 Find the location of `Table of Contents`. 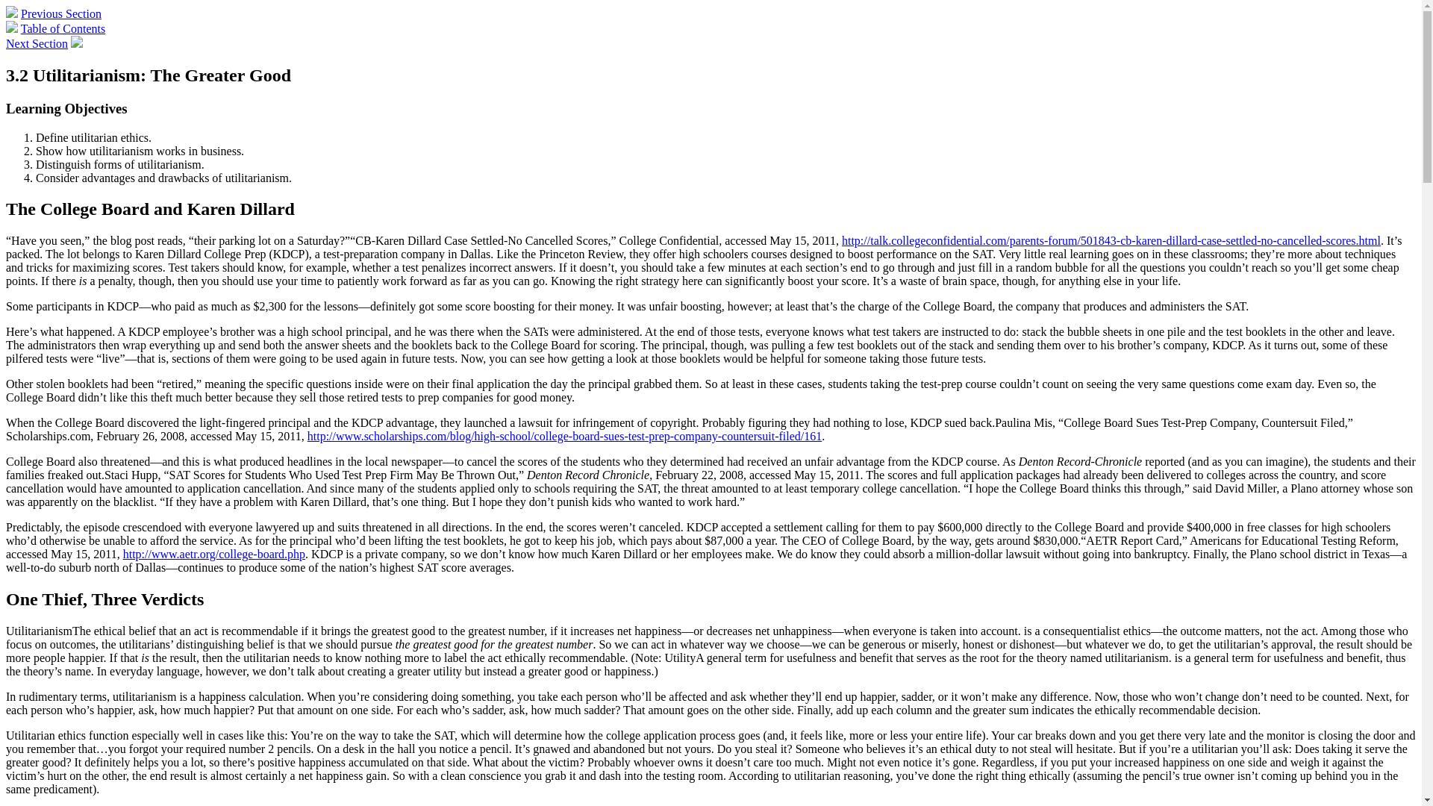

Table of Contents is located at coordinates (63, 28).